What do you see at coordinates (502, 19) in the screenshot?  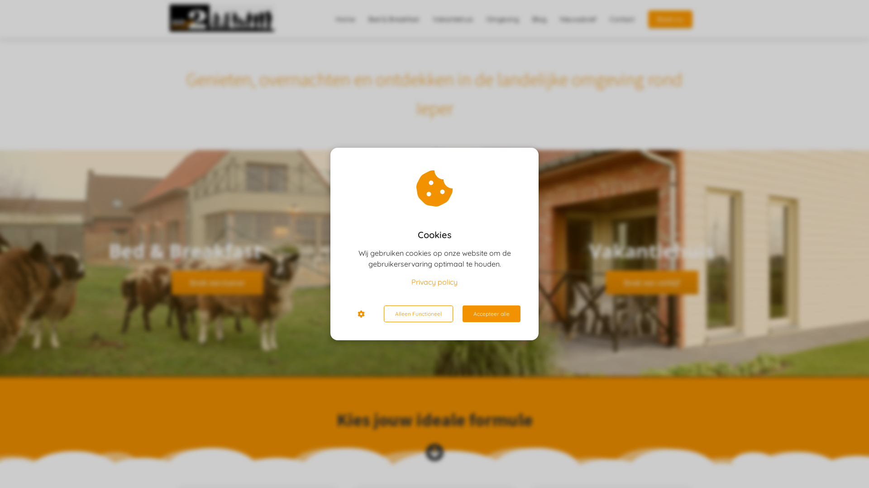 I see `Omgeving` at bounding box center [502, 19].